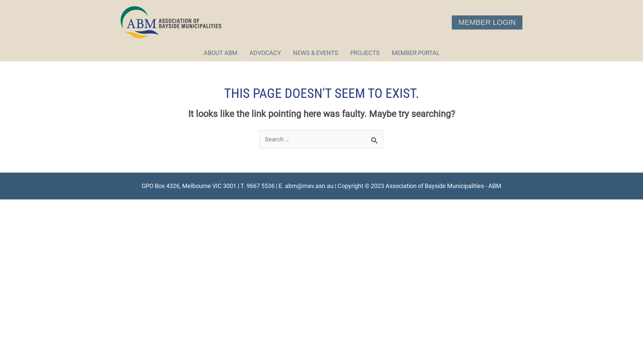  Describe the element at coordinates (416, 53) in the screenshot. I see `MEMBER PORTAL` at that location.